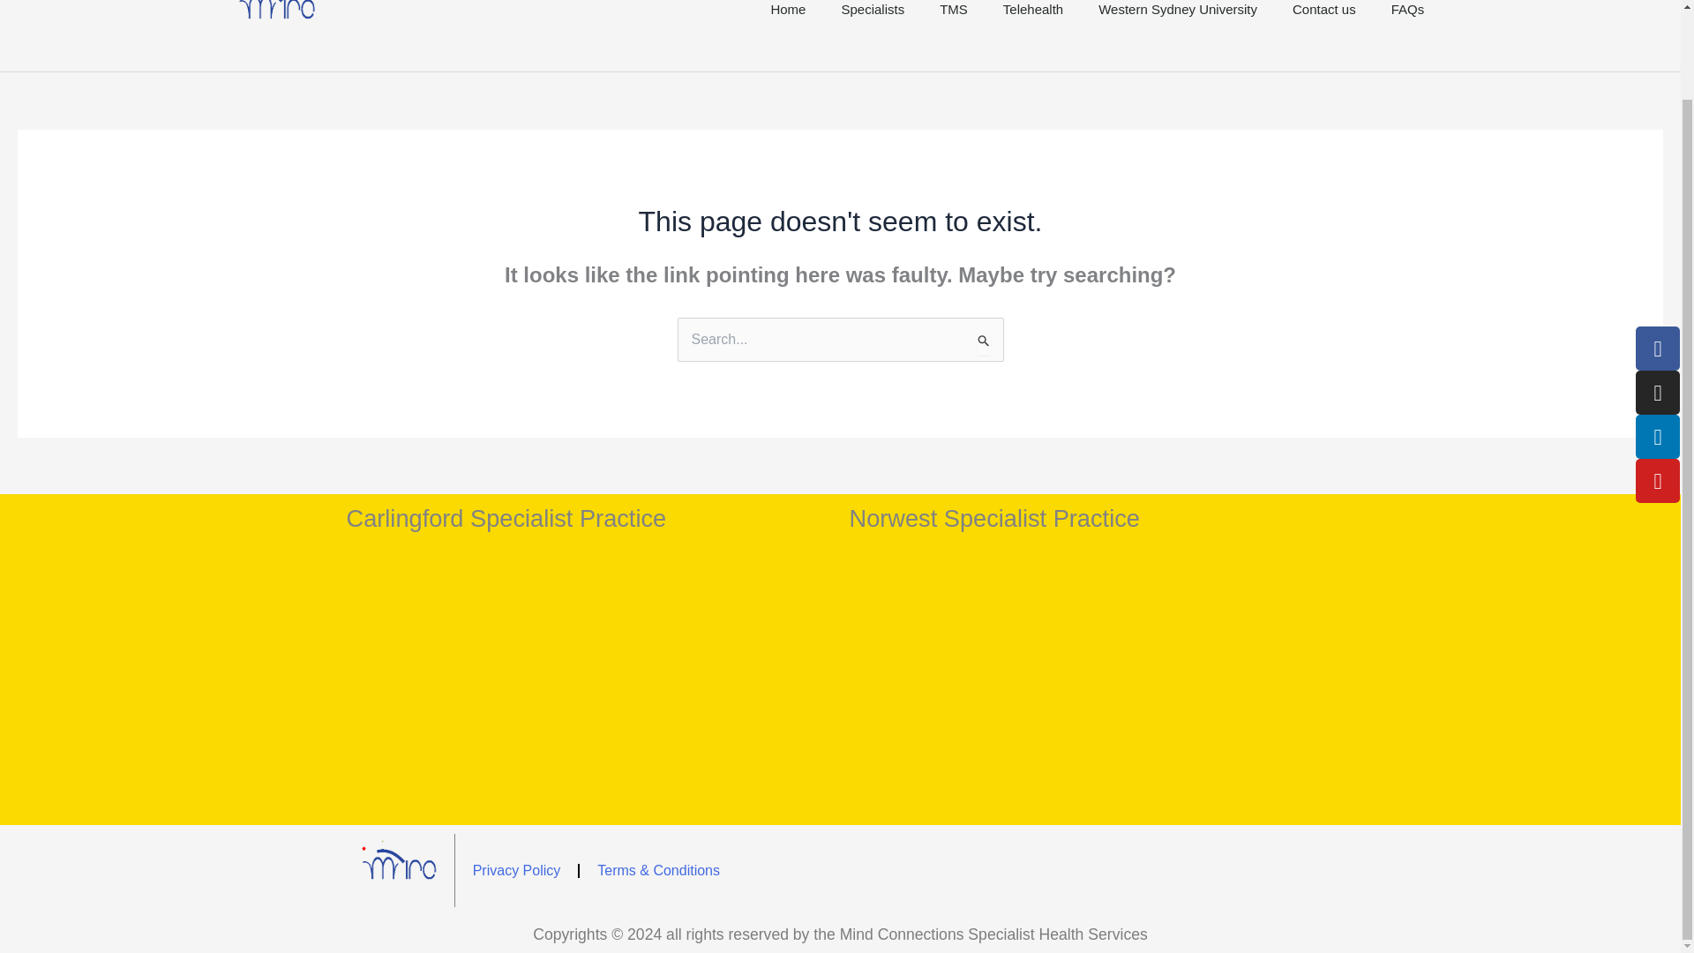  Describe the element at coordinates (1032, 35) in the screenshot. I see `Telehealth` at that location.